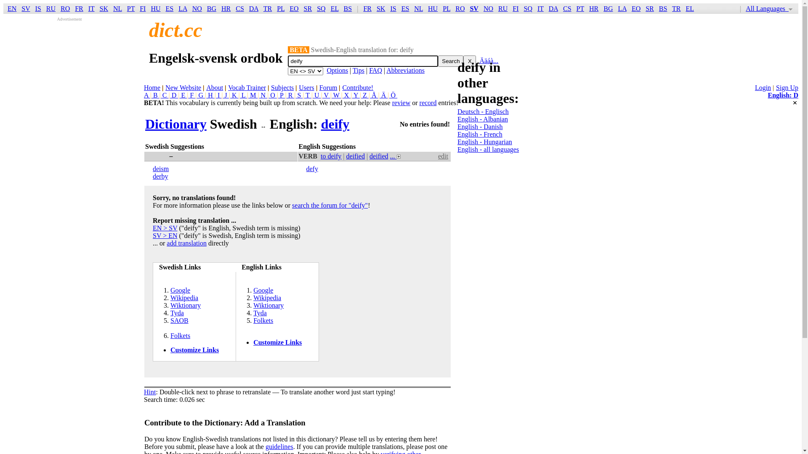 Image resolution: width=808 pixels, height=454 pixels. Describe the element at coordinates (183, 87) in the screenshot. I see `New Website` at that location.